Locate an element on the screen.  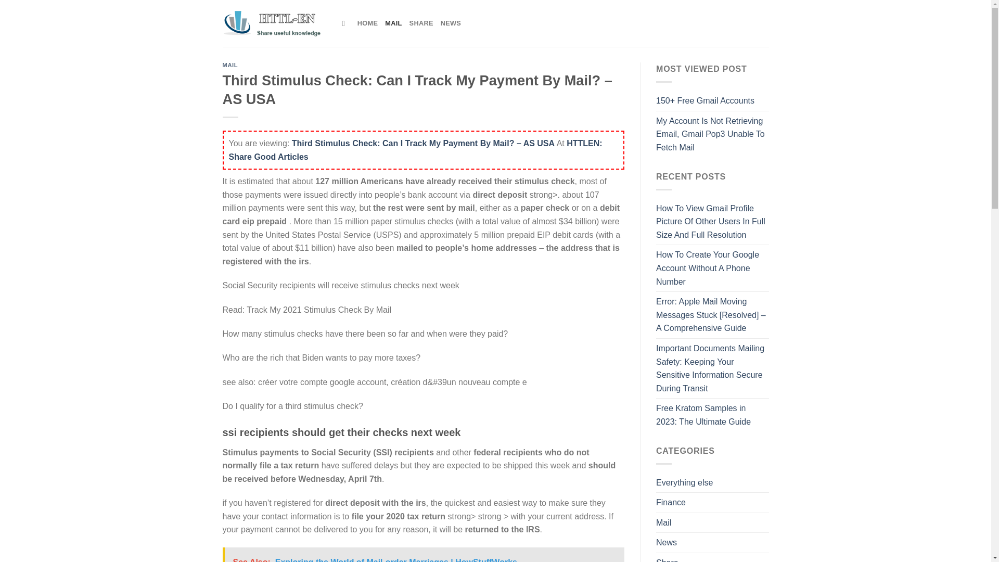
HTTLEN: Share Good Articles is located at coordinates (415, 150).